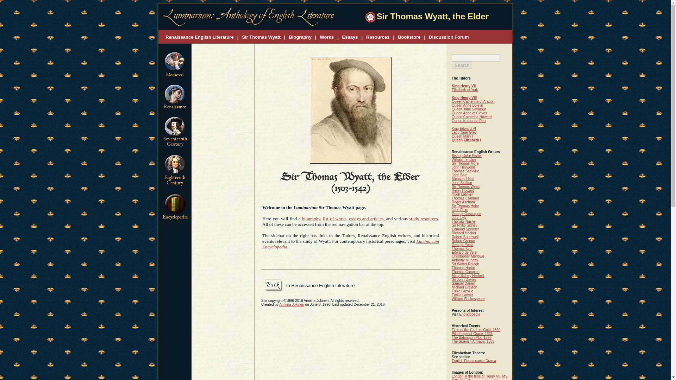 The height and width of the screenshot is (380, 676). I want to click on William Tyndale, so click(464, 160).